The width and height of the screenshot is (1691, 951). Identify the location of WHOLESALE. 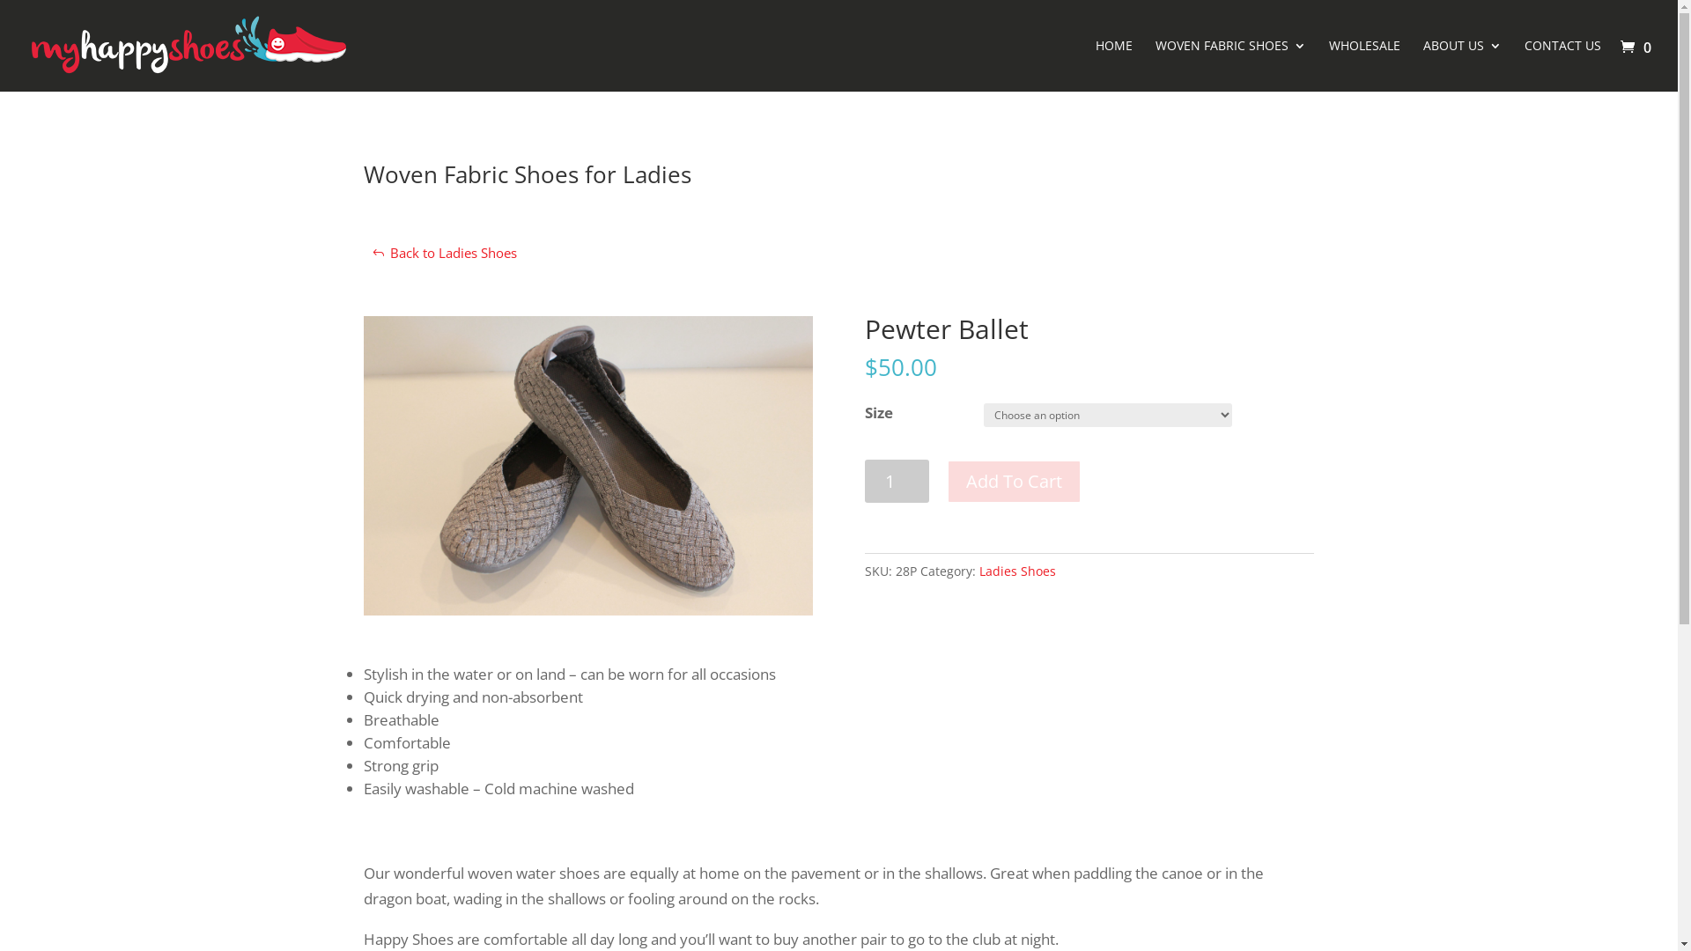
(1365, 65).